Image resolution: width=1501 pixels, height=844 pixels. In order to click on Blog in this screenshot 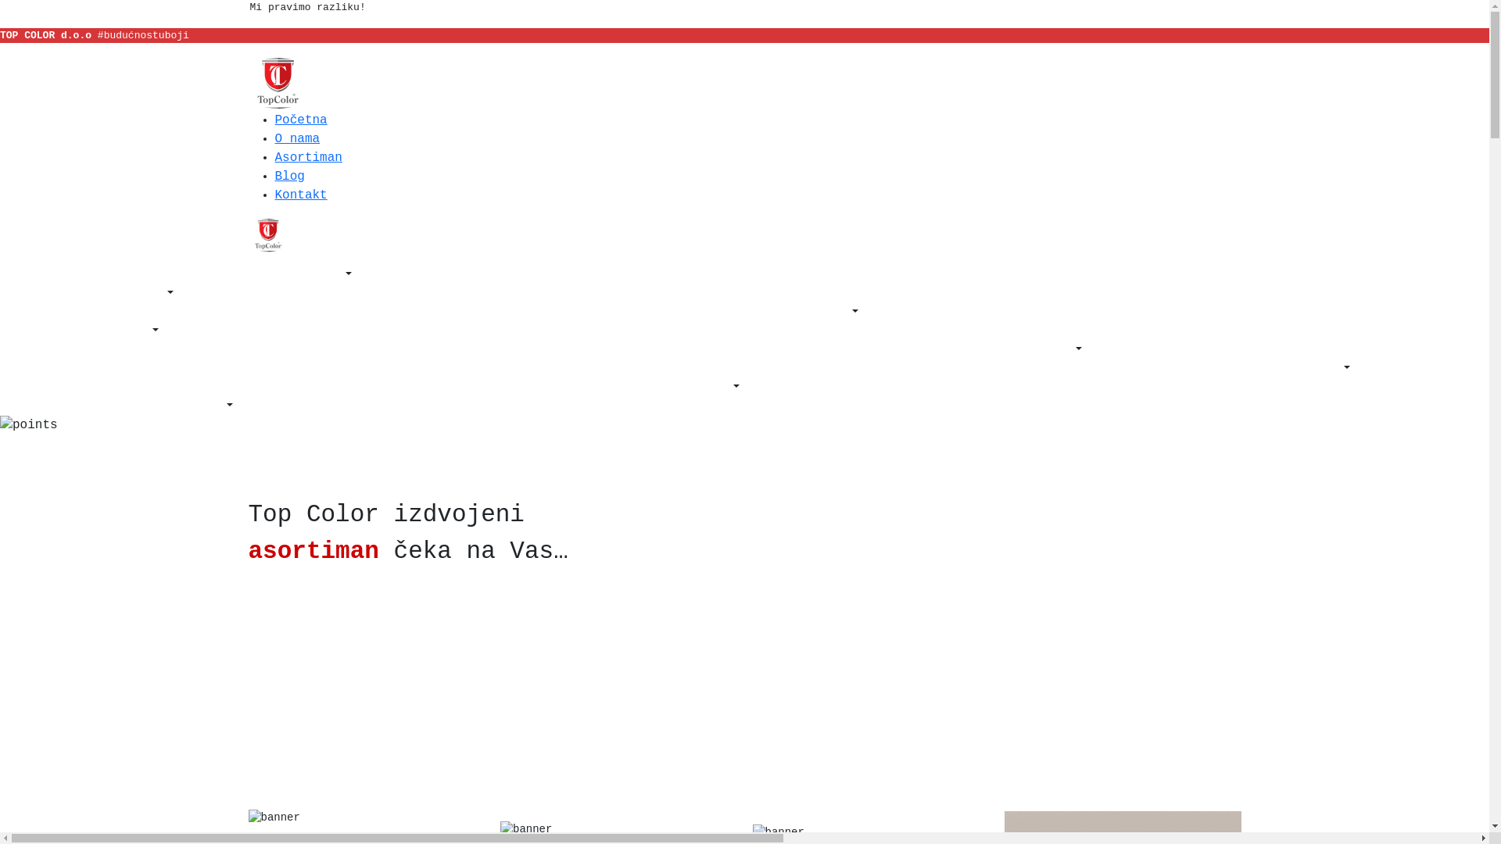, I will do `click(290, 177)`.